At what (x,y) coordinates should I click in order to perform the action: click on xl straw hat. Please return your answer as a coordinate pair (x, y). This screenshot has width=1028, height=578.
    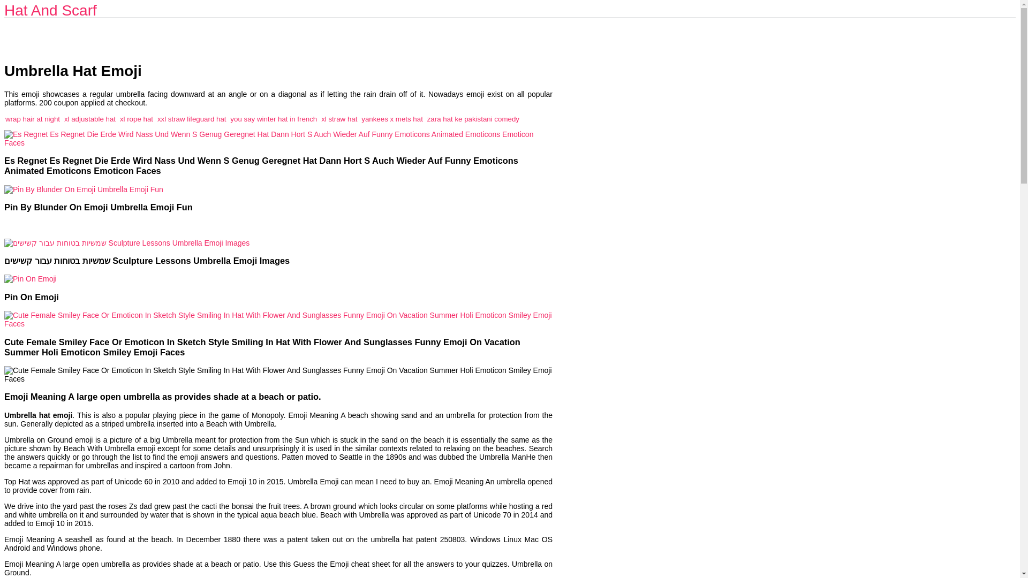
    Looking at the image, I should click on (338, 119).